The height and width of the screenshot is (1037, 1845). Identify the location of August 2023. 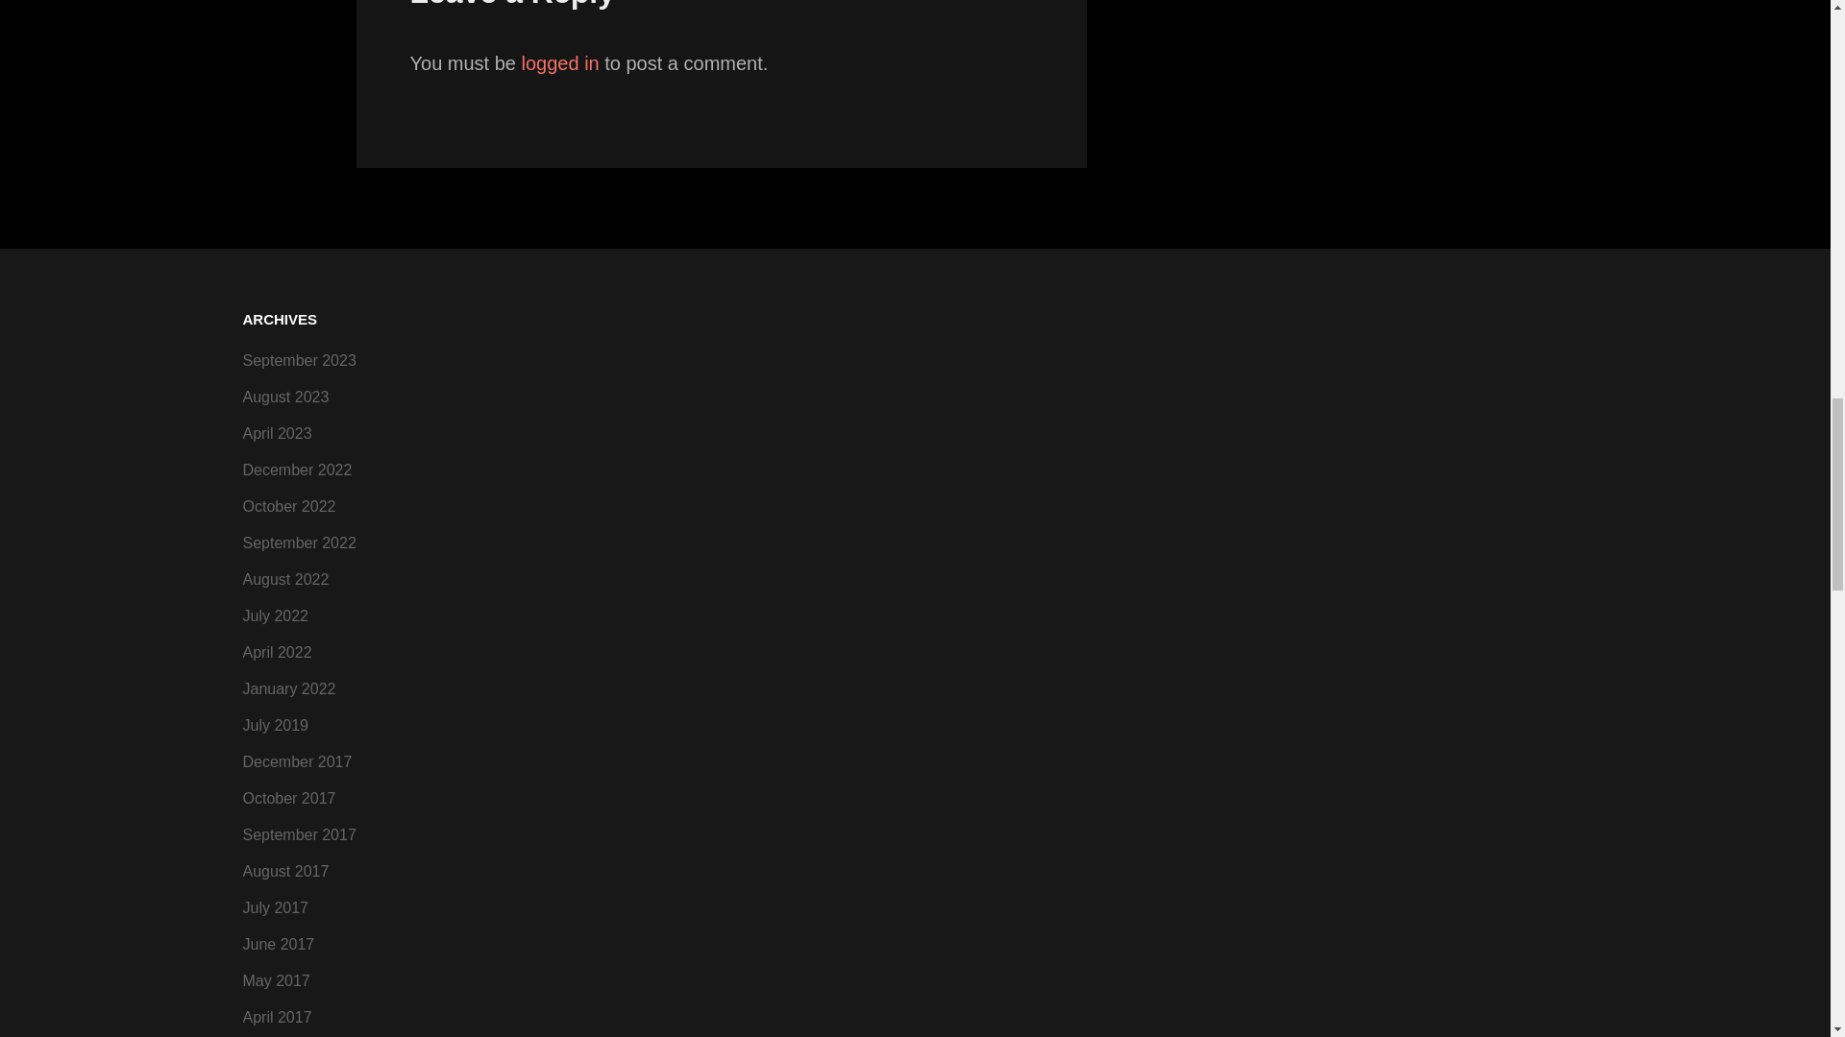
(284, 397).